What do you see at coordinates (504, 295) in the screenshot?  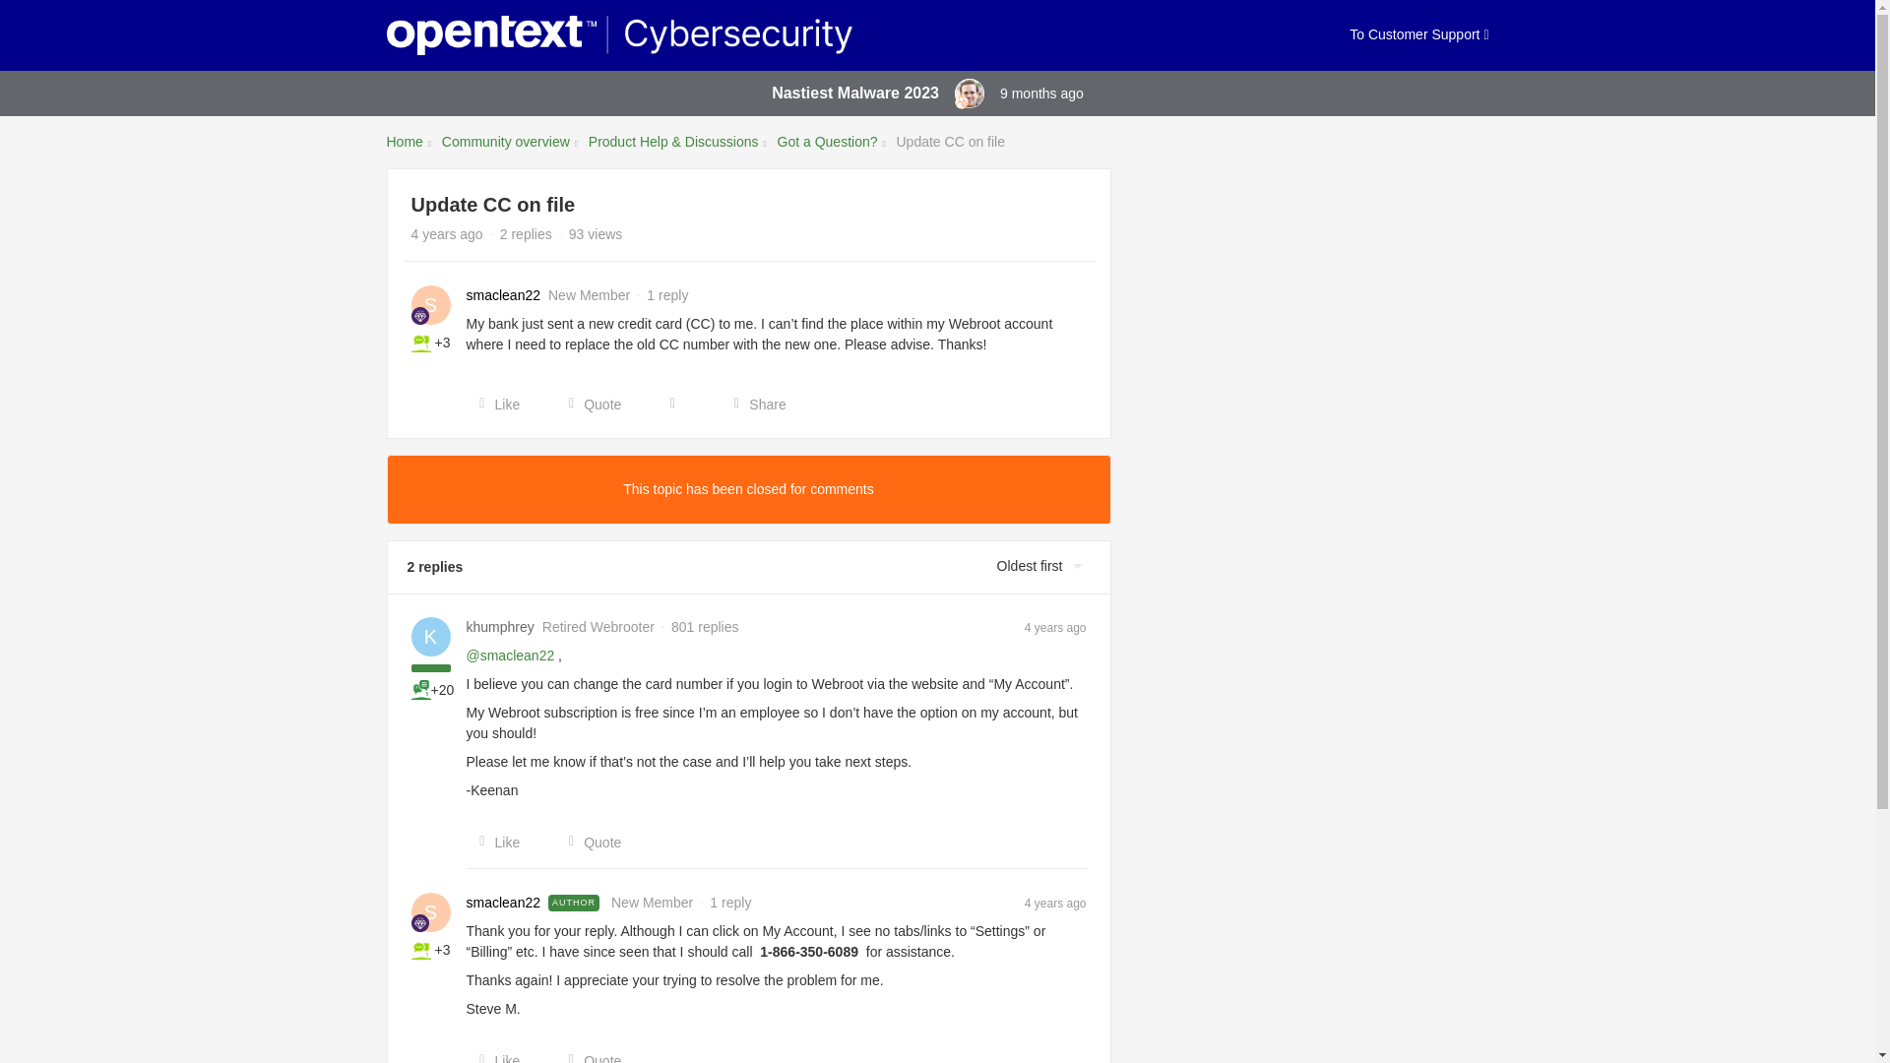 I see `smaclean22` at bounding box center [504, 295].